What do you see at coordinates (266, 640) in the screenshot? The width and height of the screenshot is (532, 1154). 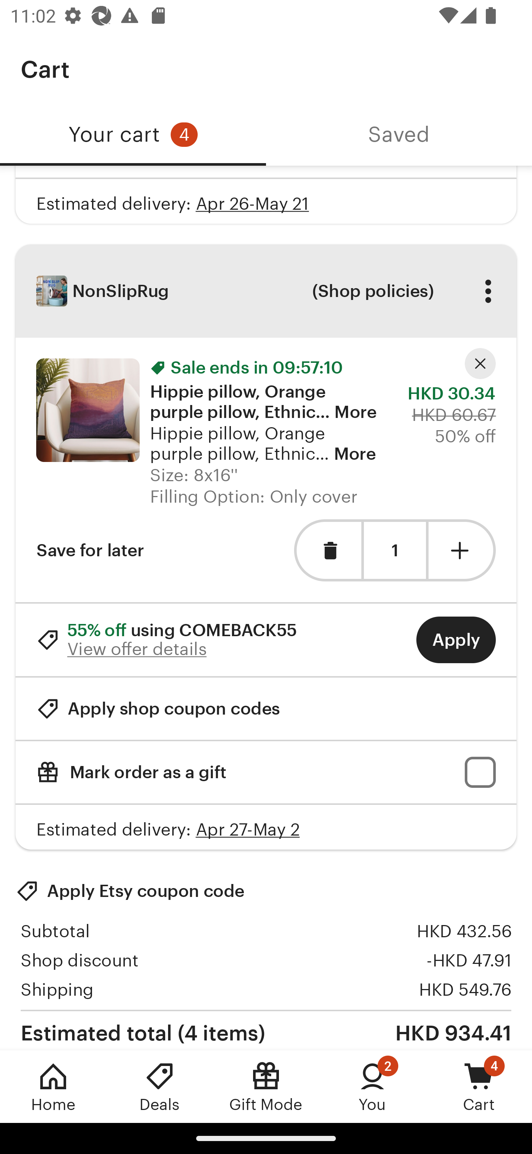 I see `55% off using COMEBACK55 View offer details Apply` at bounding box center [266, 640].